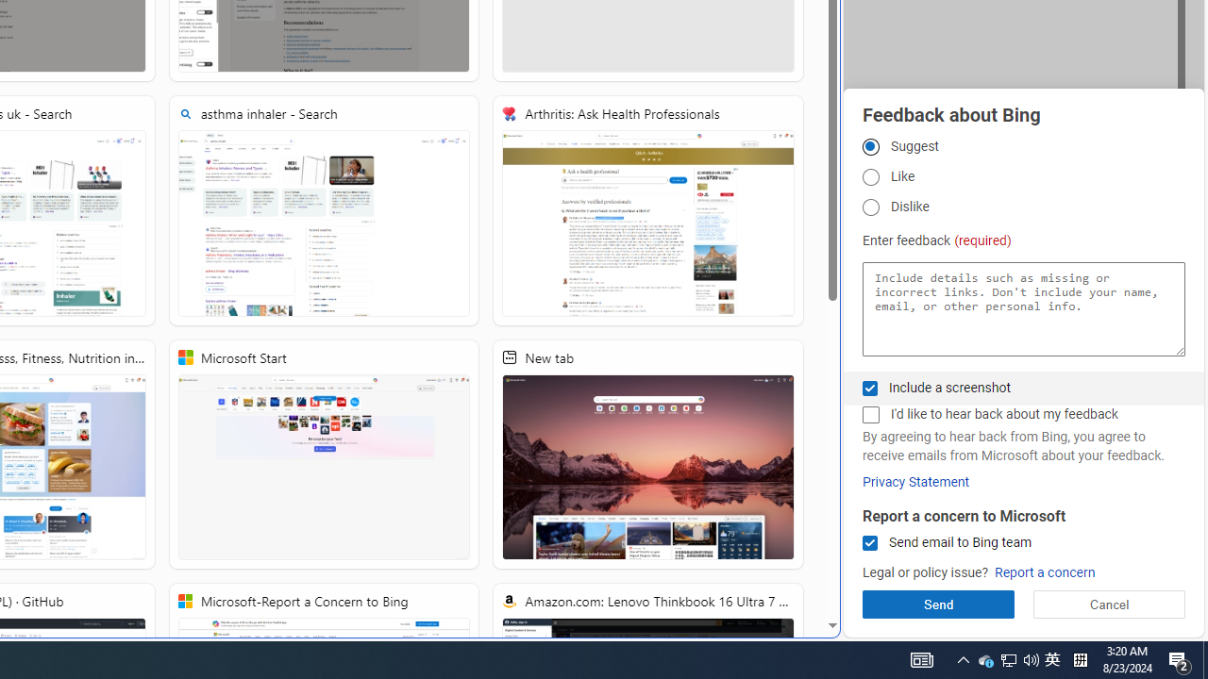  Describe the element at coordinates (870, 207) in the screenshot. I see `Dislike` at that location.